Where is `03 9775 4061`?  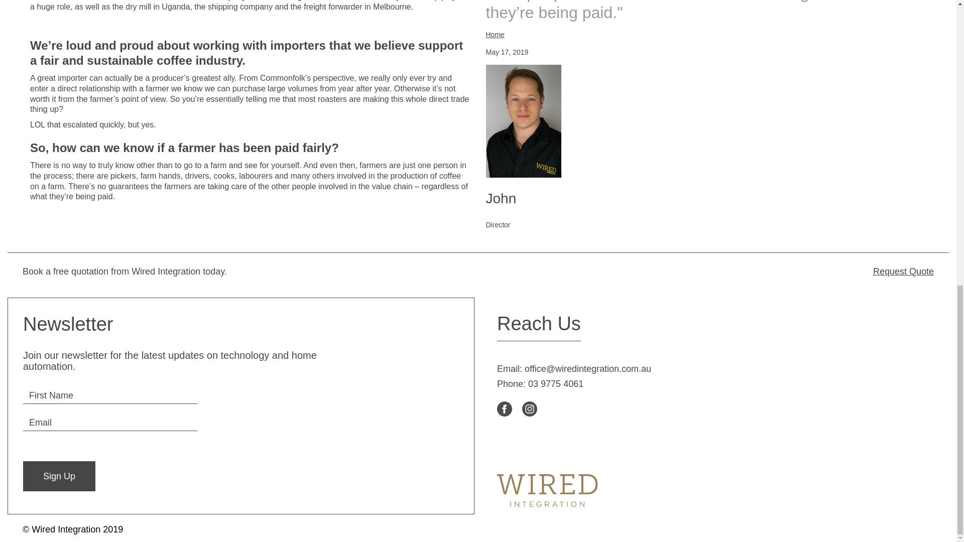
03 9775 4061 is located at coordinates (555, 383).